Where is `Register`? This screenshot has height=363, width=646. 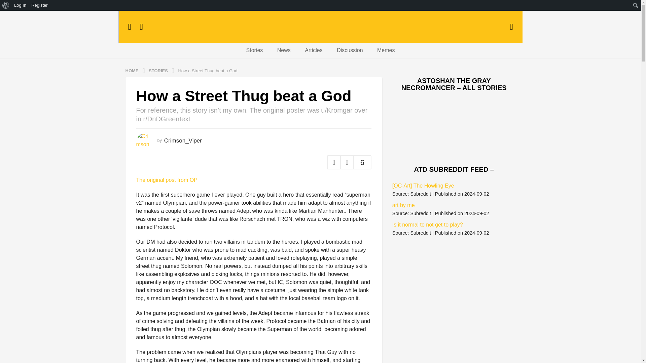
Register is located at coordinates (40, 5).